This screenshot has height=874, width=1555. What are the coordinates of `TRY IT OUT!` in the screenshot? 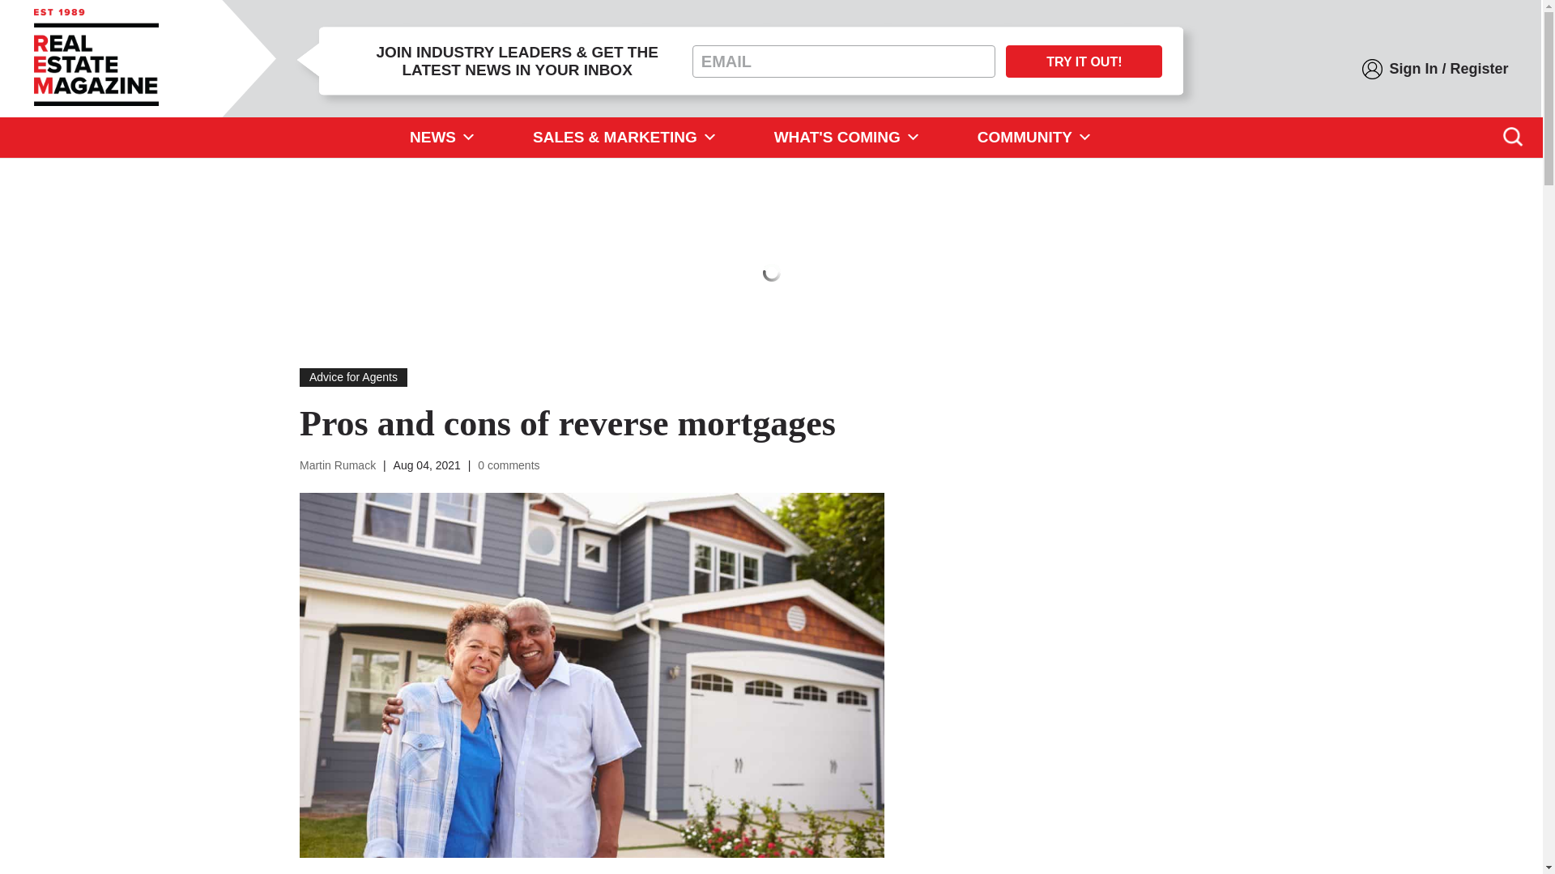 It's located at (1084, 62).